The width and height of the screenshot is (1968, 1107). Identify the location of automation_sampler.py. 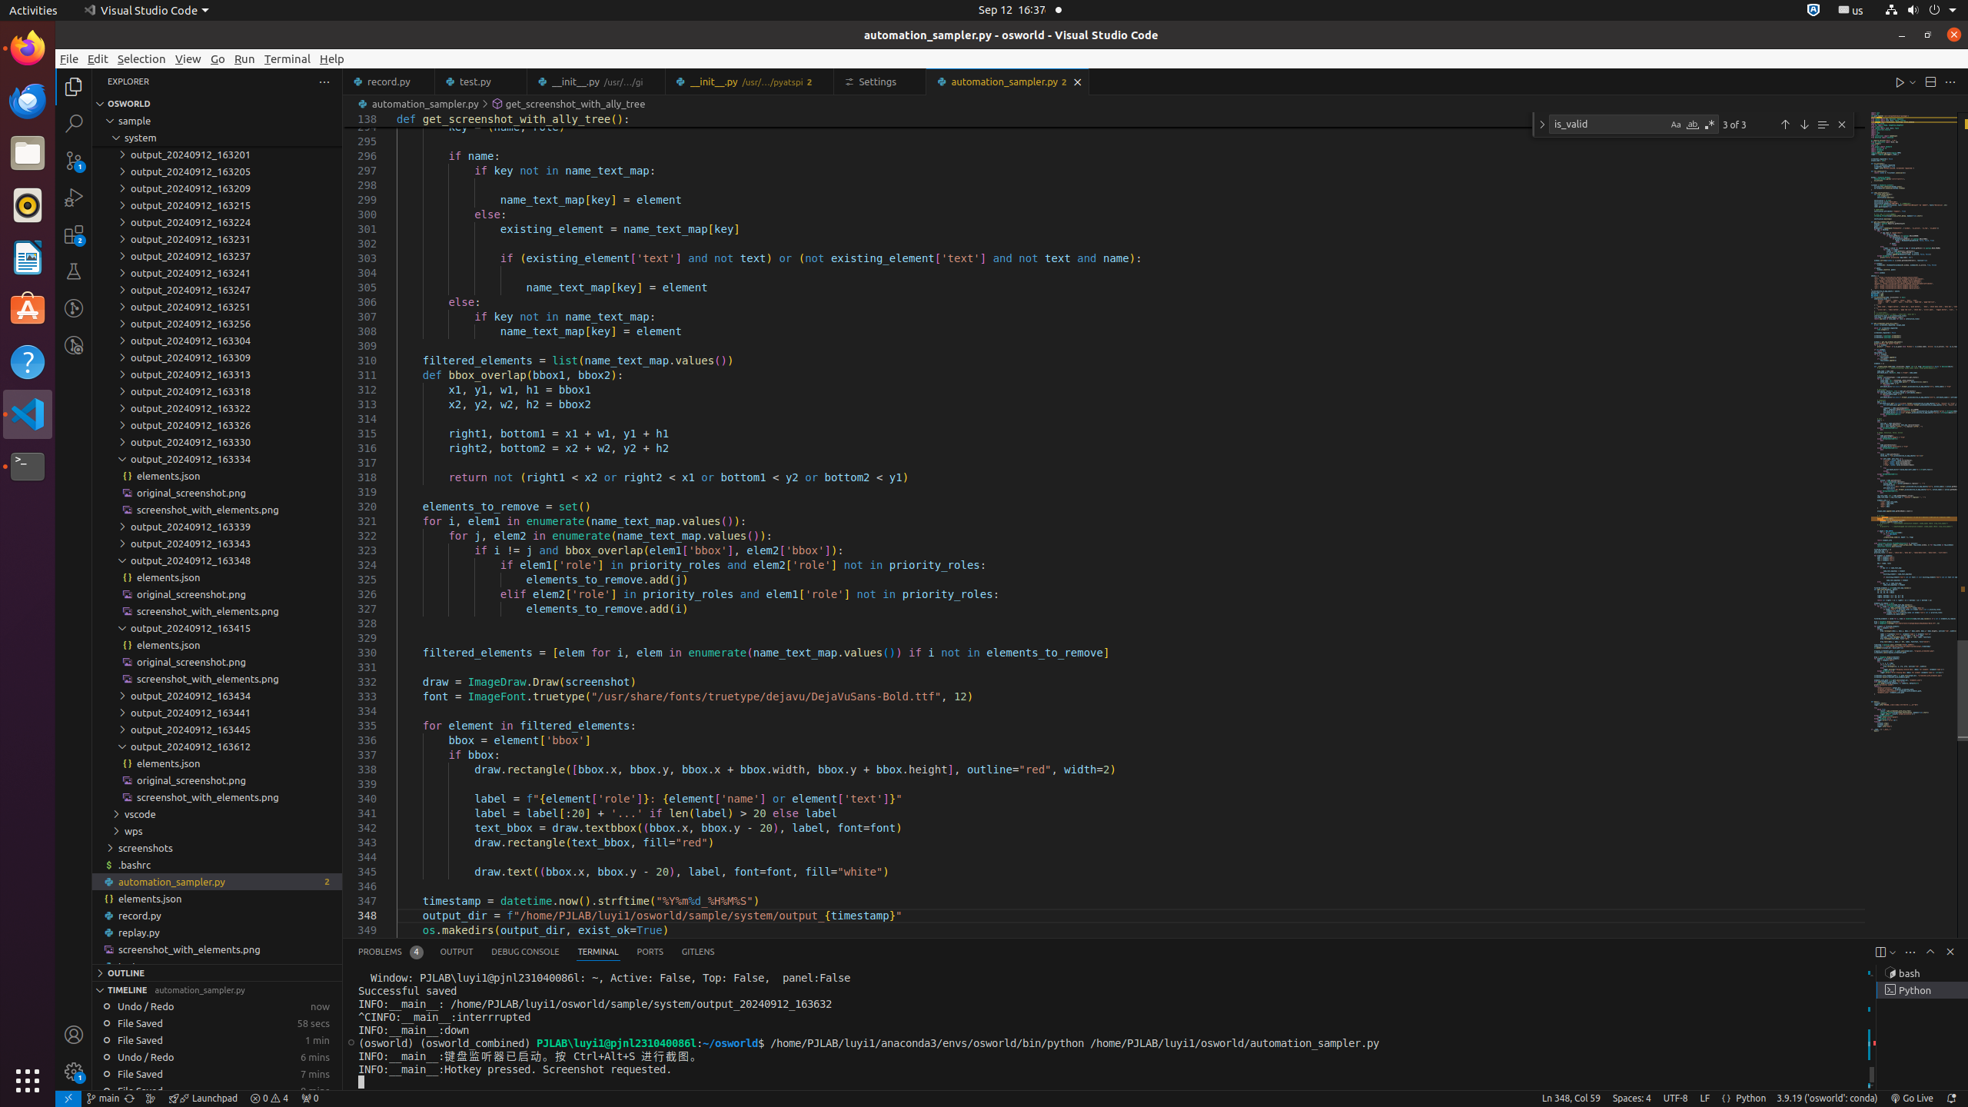
(1008, 81).